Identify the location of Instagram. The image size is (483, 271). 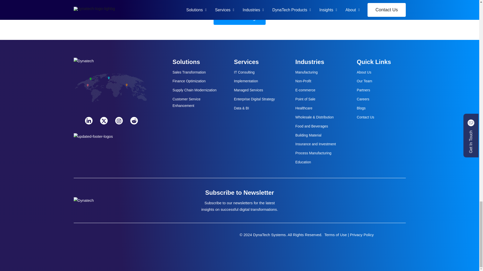
(119, 120).